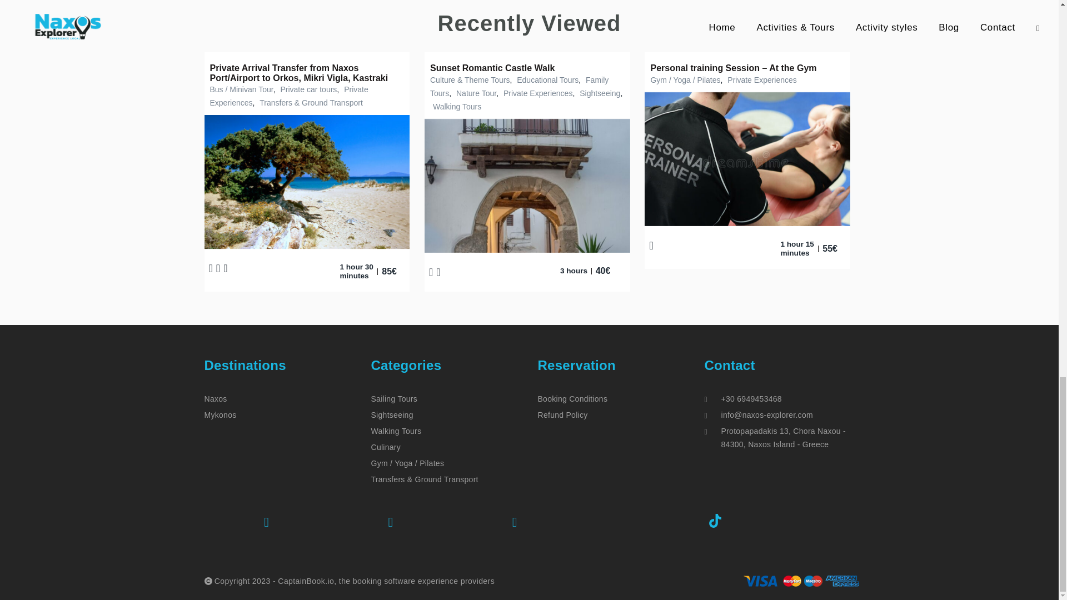  I want to click on Family Tours, so click(519, 87).